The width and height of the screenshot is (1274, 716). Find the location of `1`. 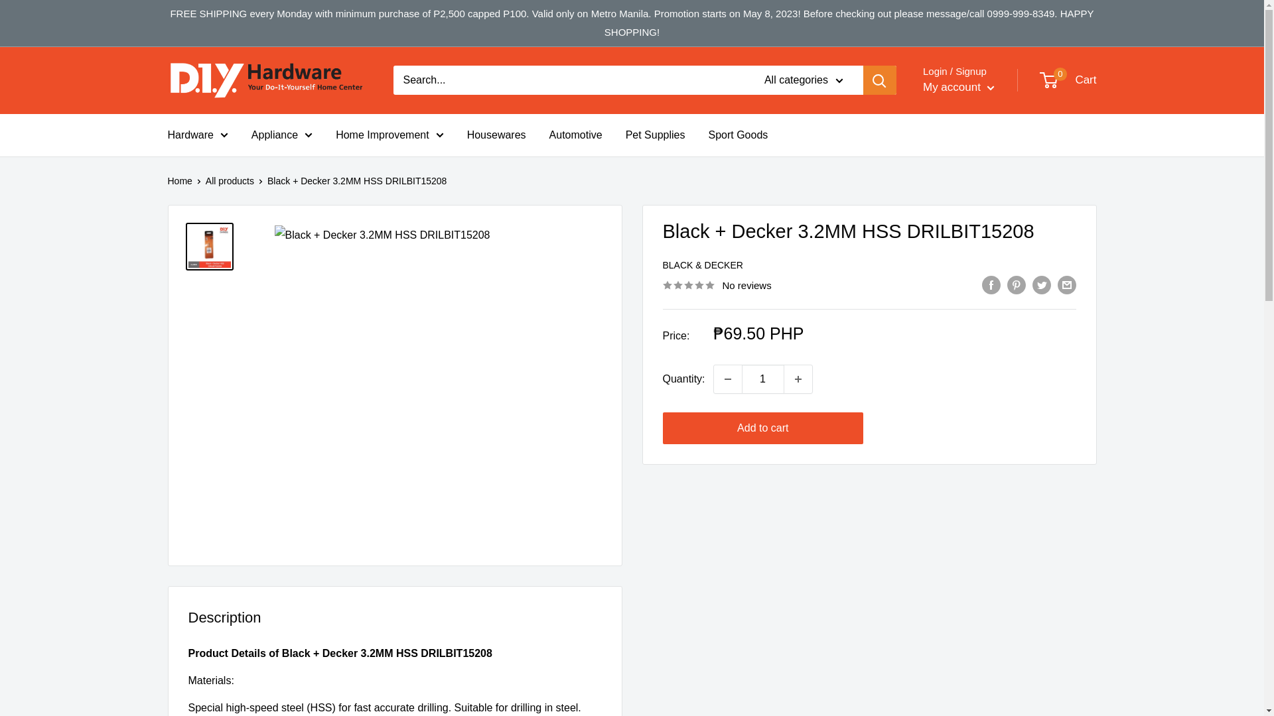

1 is located at coordinates (763, 379).